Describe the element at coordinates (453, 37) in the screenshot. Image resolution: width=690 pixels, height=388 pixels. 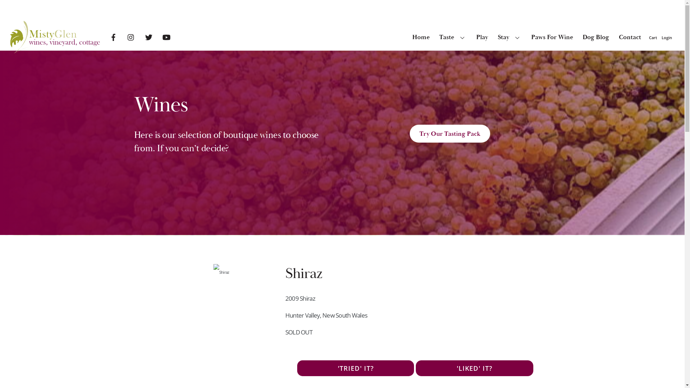
I see `Taste` at that location.